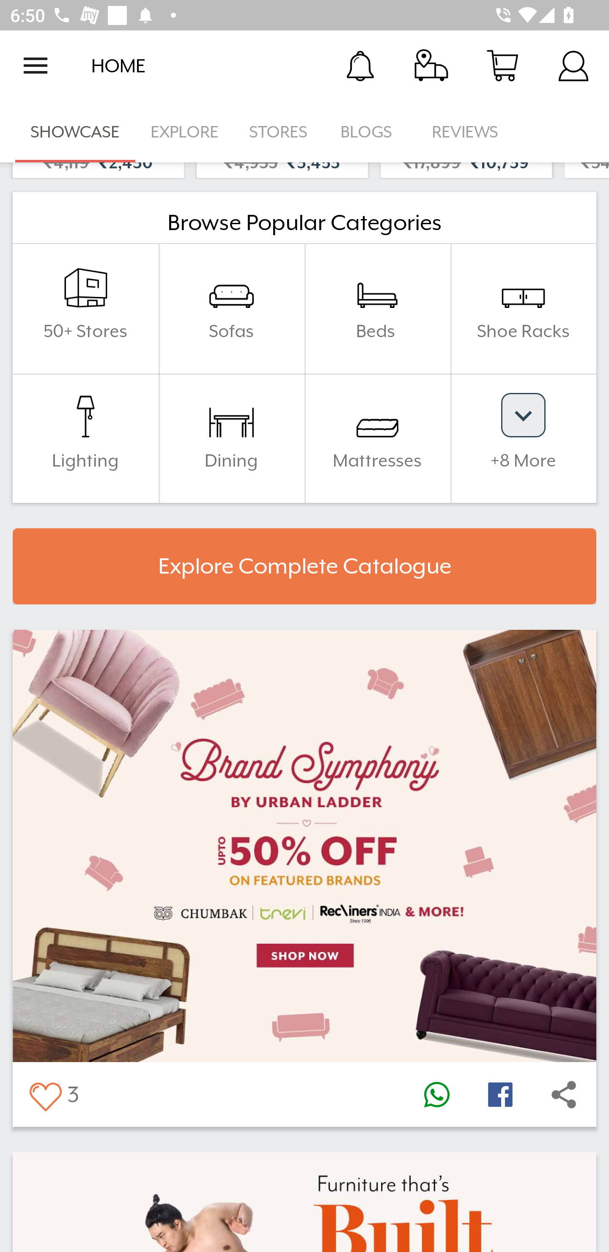 The image size is (609, 1252). I want to click on , so click(500, 1094).